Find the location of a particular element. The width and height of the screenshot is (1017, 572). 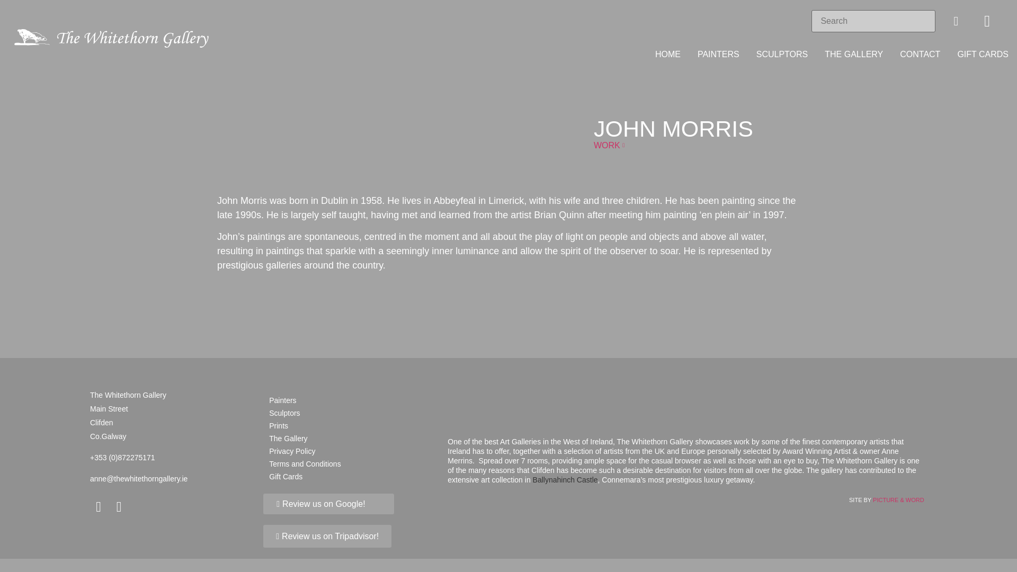

HOME is located at coordinates (668, 54).